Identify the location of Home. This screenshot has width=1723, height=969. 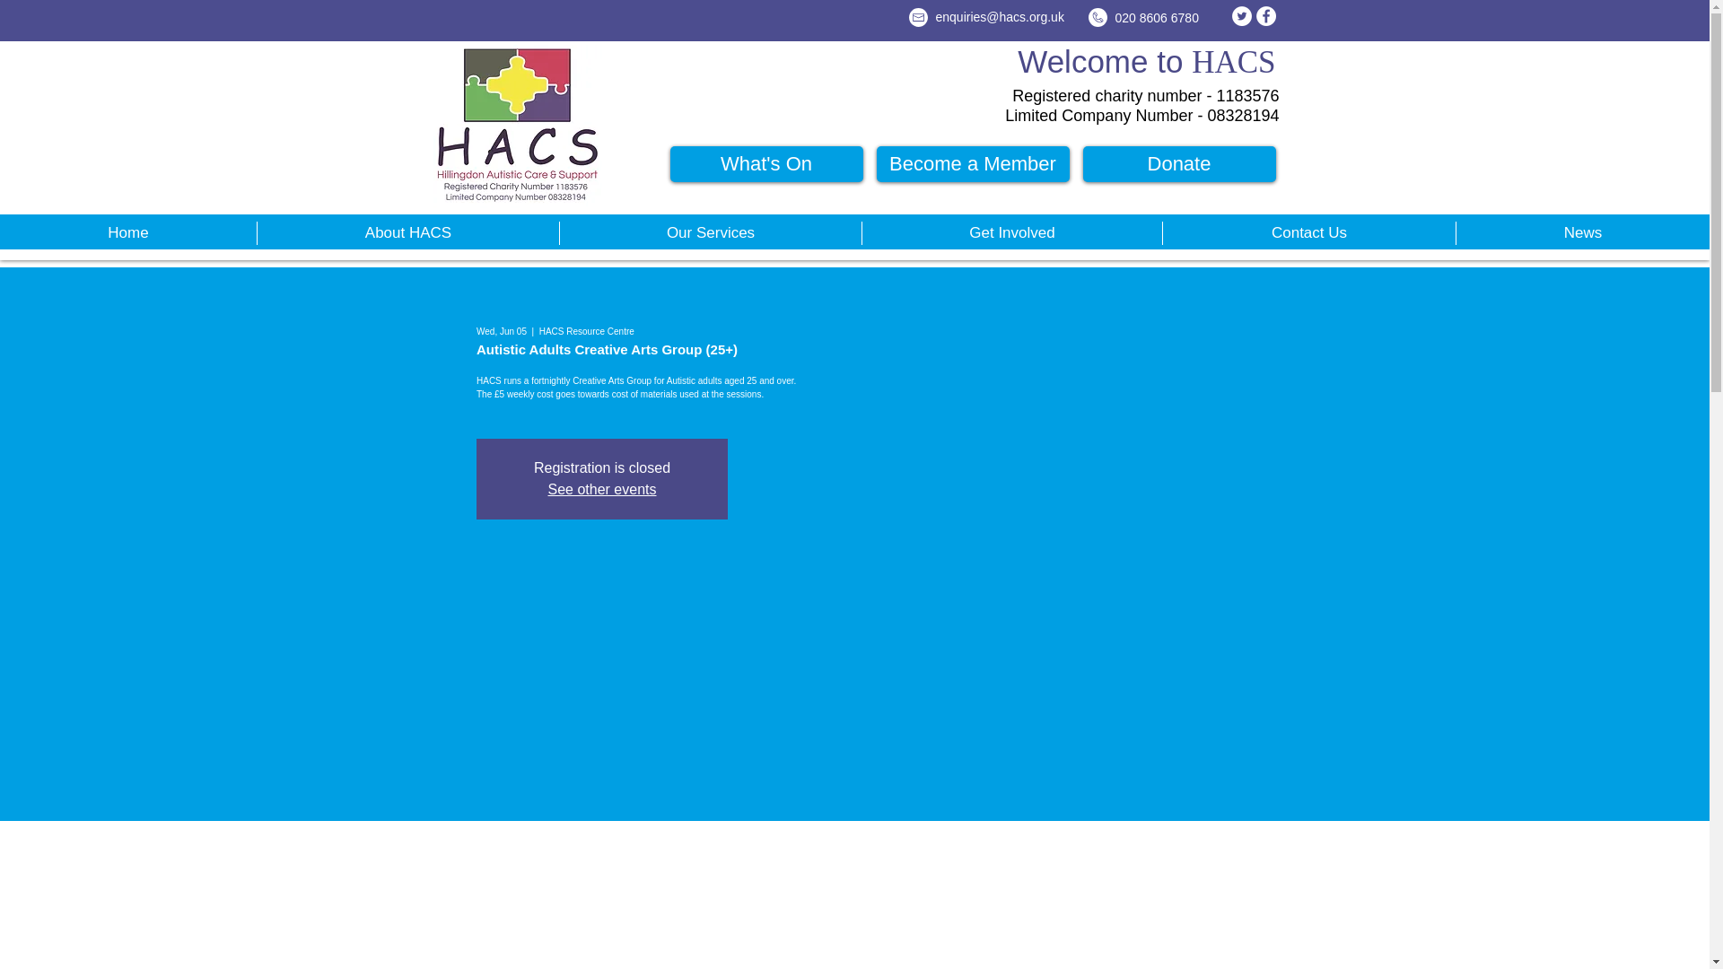
(128, 233).